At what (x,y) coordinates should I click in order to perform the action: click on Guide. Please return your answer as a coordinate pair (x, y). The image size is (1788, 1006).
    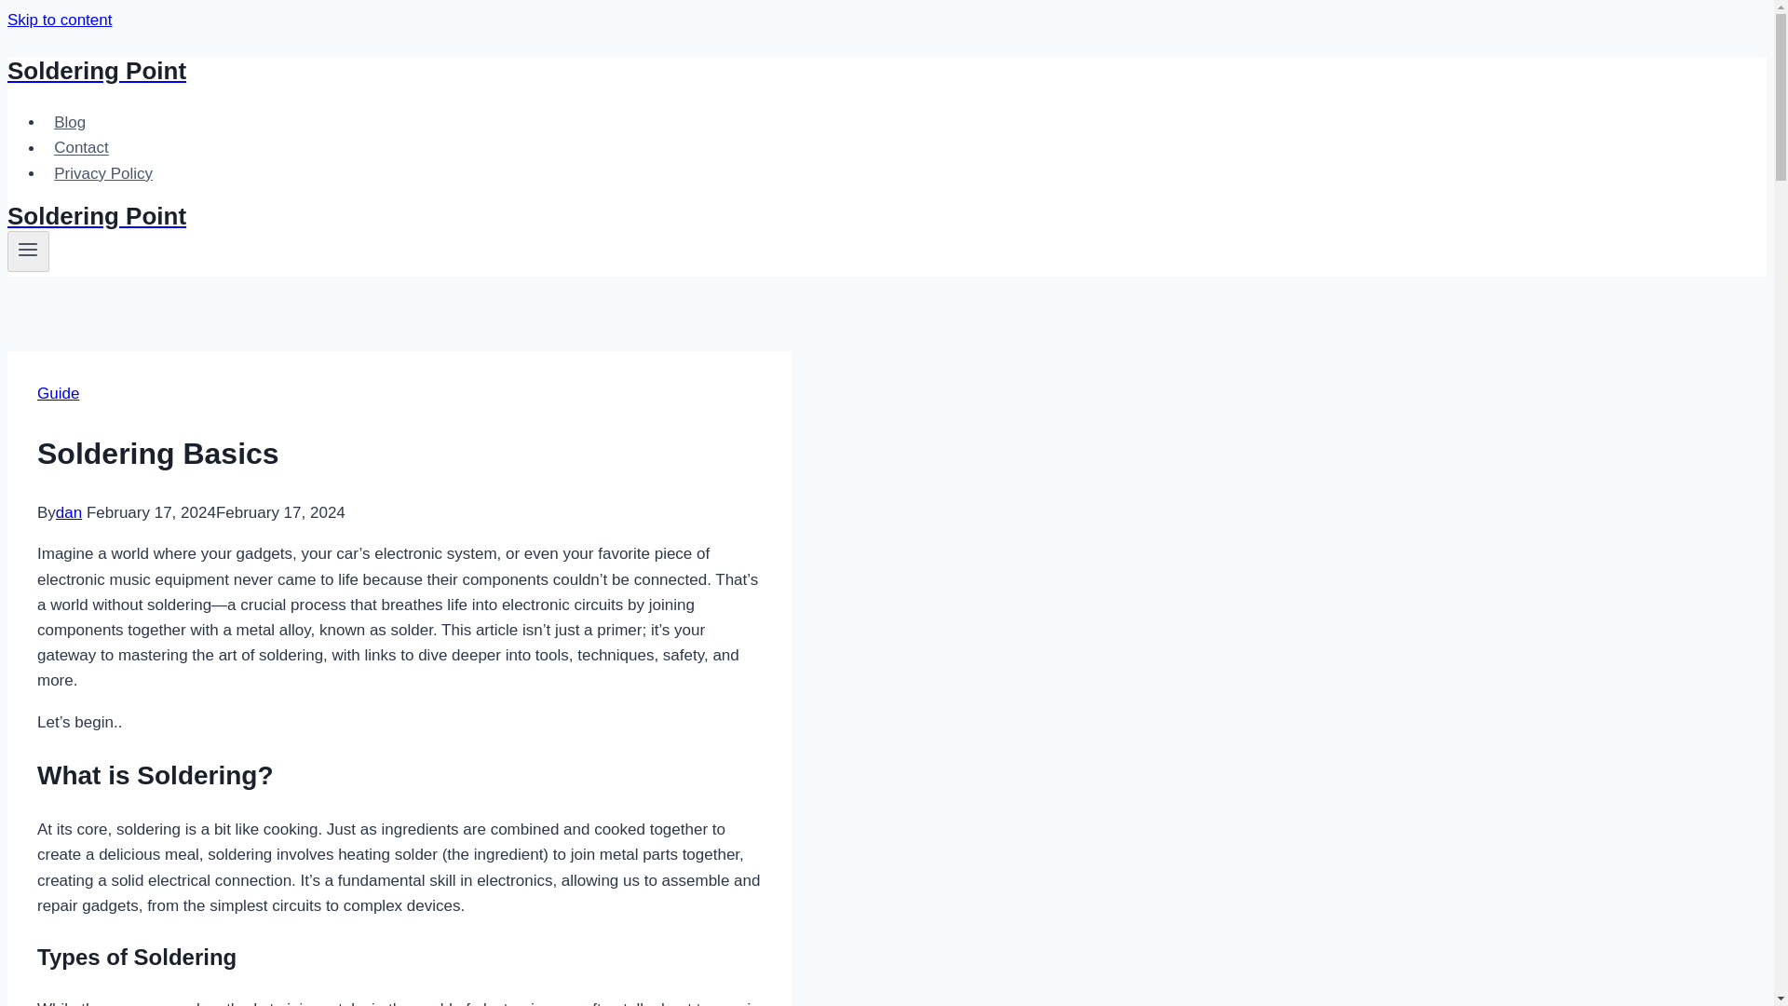
    Looking at the image, I should click on (58, 393).